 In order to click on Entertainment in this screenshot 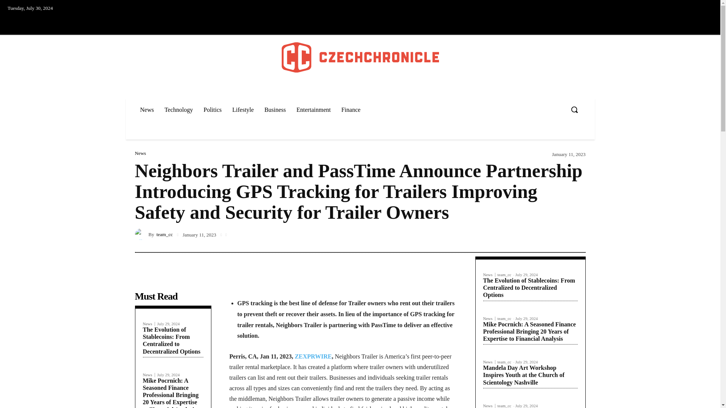, I will do `click(313, 110)`.